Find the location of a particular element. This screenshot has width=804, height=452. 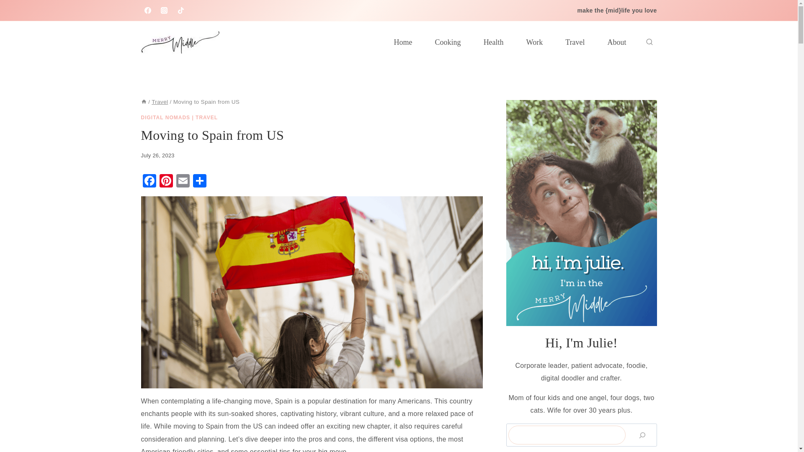

Travel is located at coordinates (575, 42).